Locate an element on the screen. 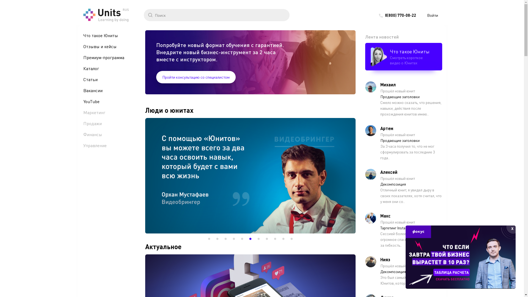 This screenshot has height=297, width=528. 9 is located at coordinates (275, 239).